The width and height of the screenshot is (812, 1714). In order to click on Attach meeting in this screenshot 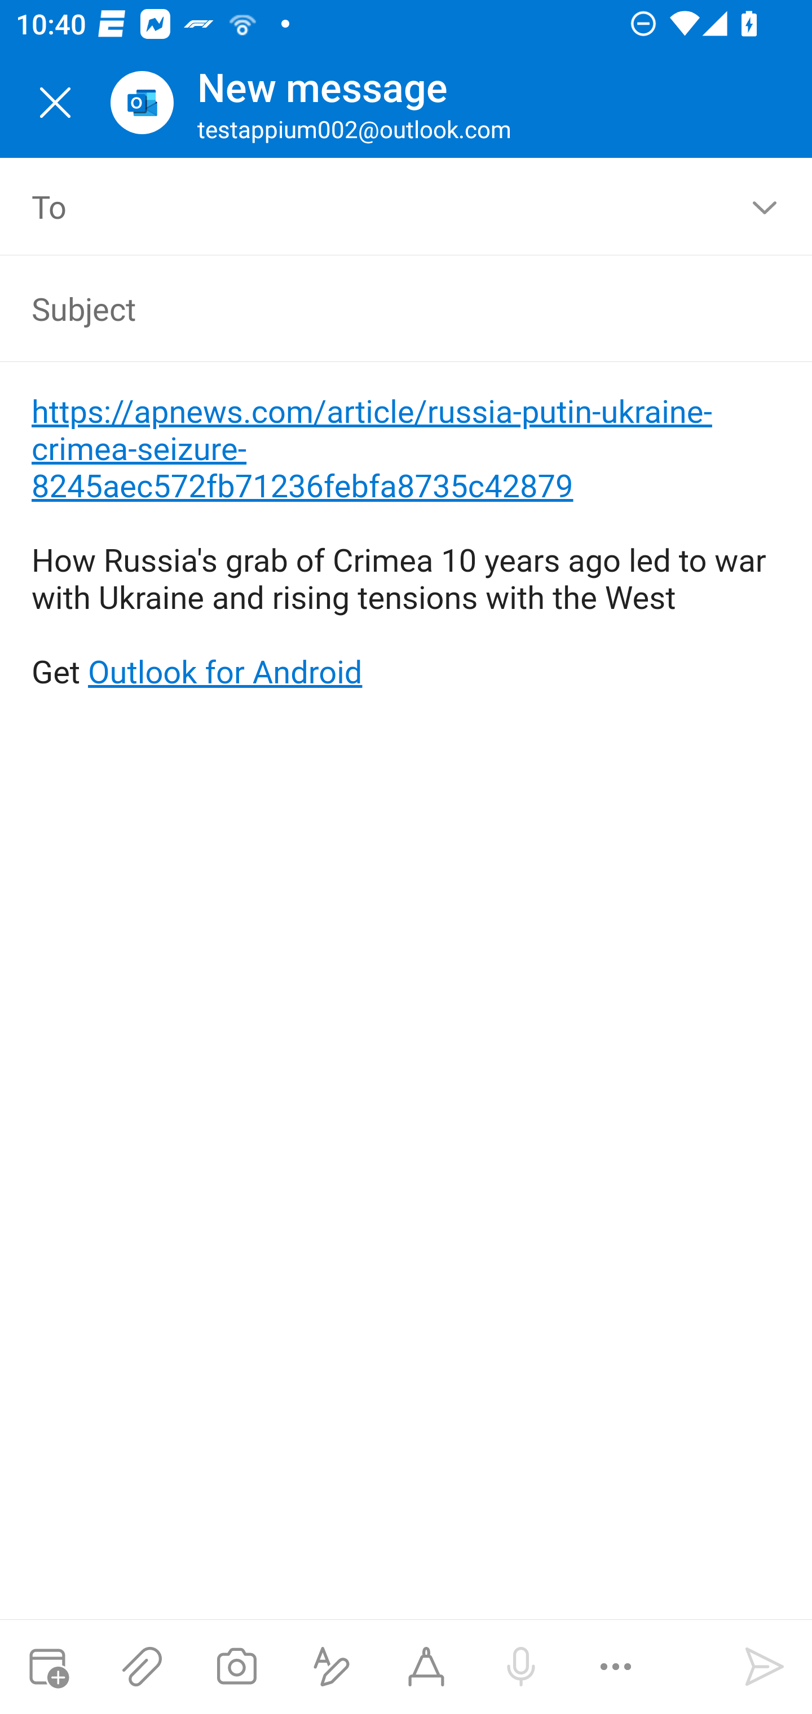, I will do `click(47, 1667)`.